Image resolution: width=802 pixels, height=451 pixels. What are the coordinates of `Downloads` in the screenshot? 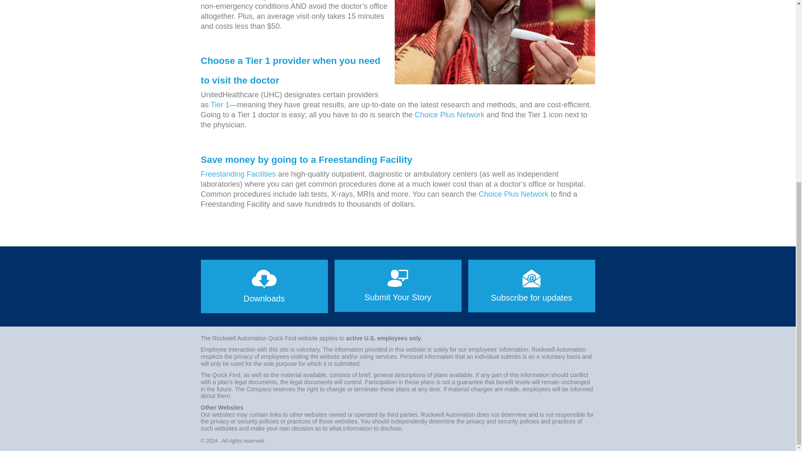 It's located at (264, 286).